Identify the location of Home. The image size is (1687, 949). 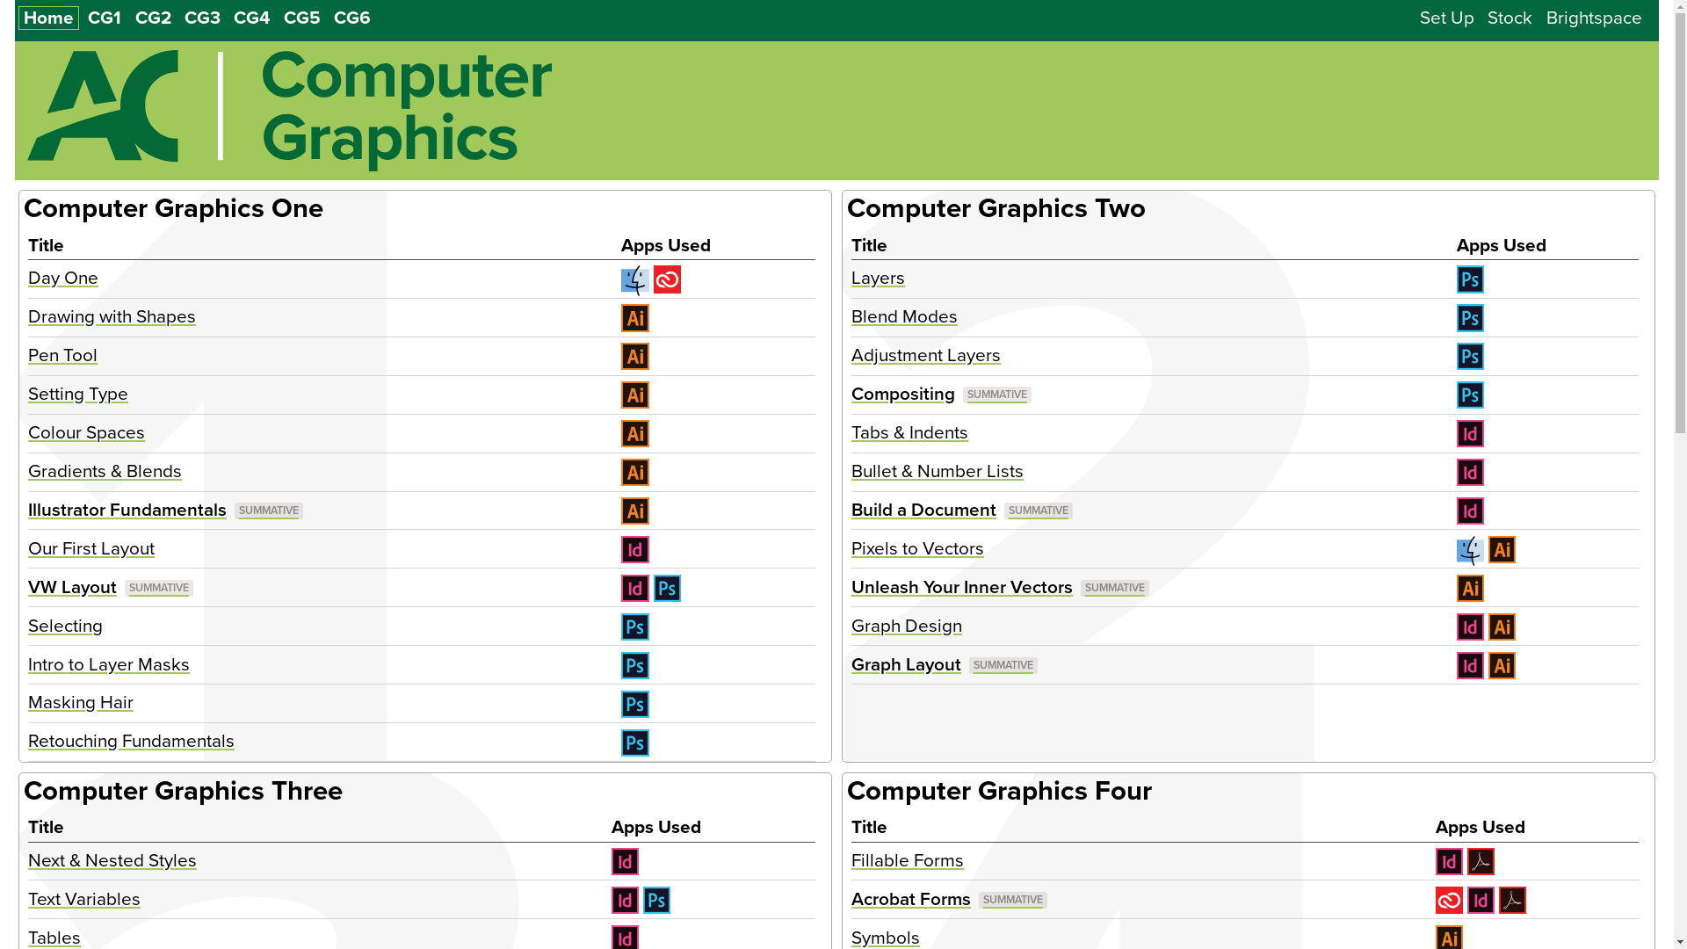
(49, 18).